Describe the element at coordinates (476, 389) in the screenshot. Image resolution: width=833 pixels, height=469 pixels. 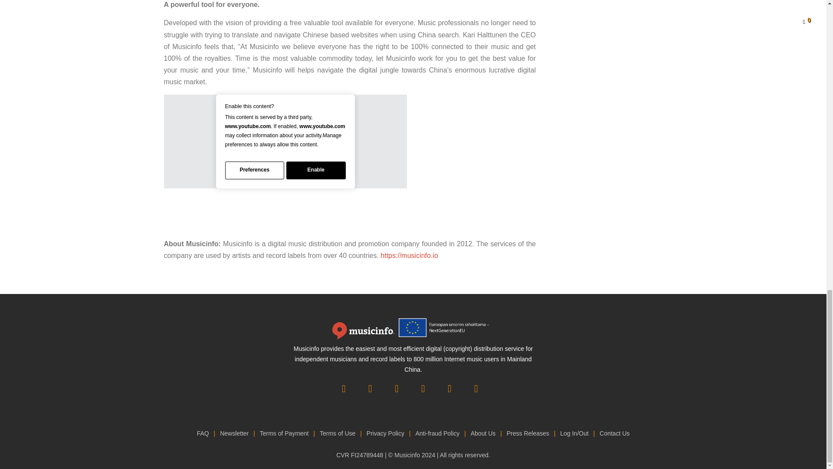
I see `Facebook` at that location.